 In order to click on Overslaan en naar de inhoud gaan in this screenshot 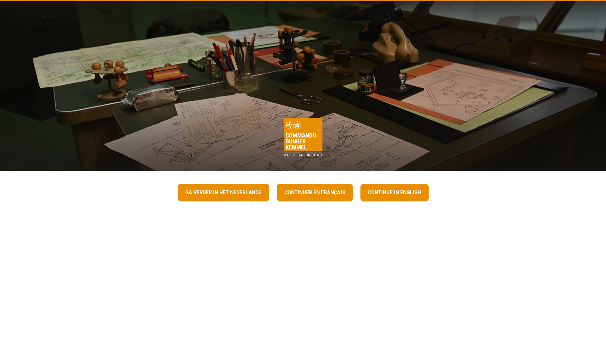, I will do `click(3, 2)`.